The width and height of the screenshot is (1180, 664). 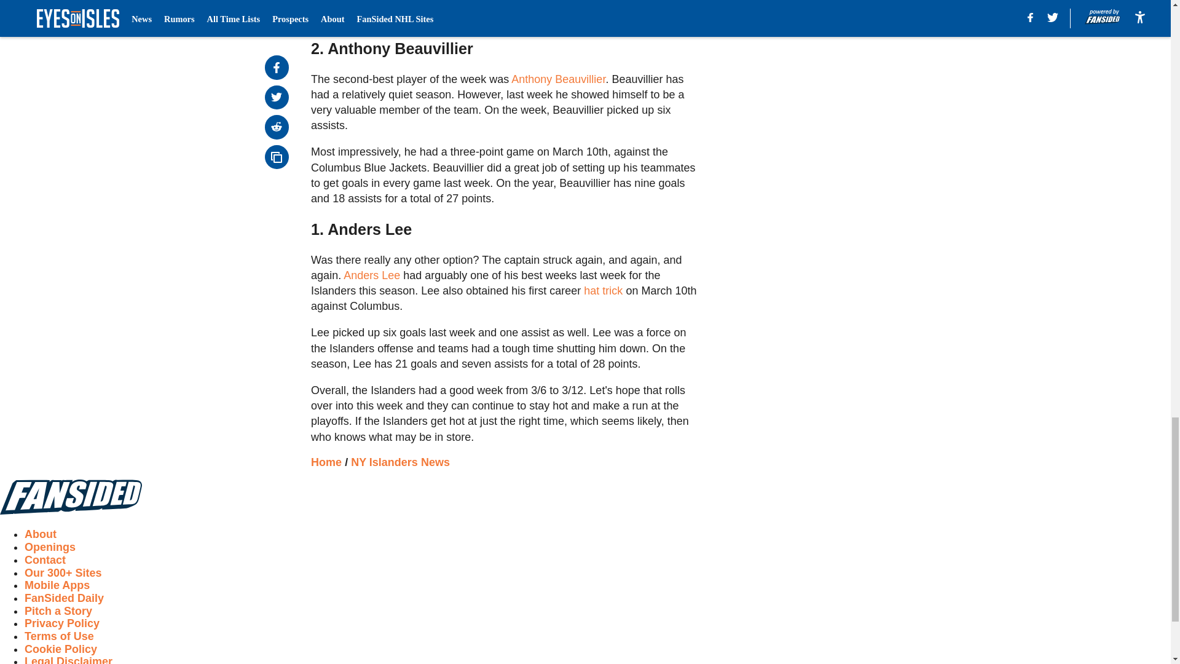 I want to click on Mobile Apps, so click(x=57, y=585).